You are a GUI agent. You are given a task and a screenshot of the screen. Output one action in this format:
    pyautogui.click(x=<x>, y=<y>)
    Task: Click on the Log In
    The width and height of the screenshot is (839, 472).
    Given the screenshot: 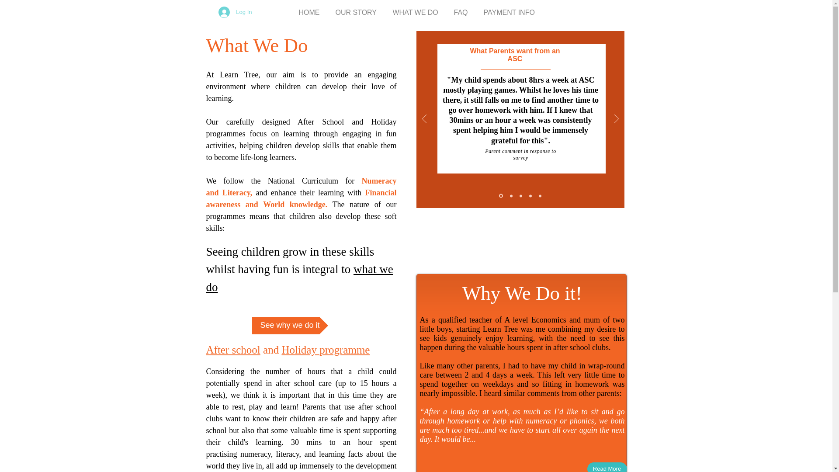 What is the action you would take?
    pyautogui.click(x=235, y=12)
    